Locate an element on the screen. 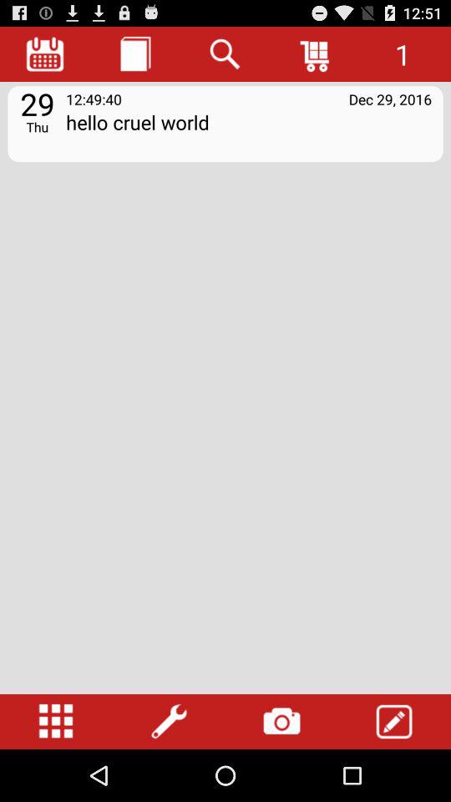 The image size is (451, 802). search is located at coordinates (225, 53).